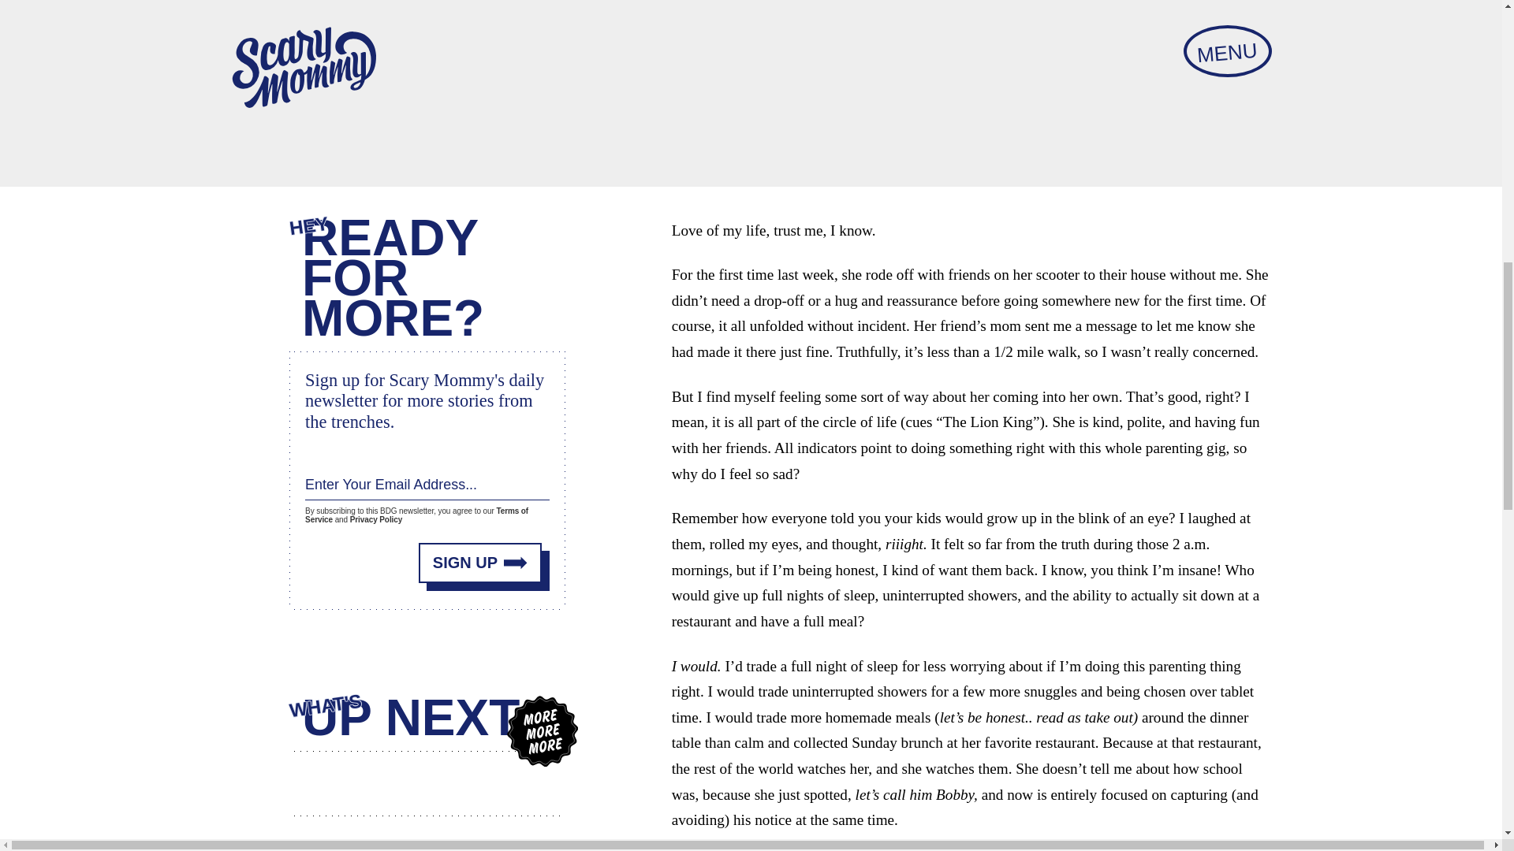 The width and height of the screenshot is (1514, 851). Describe the element at coordinates (480, 563) in the screenshot. I see `SIGN UP` at that location.